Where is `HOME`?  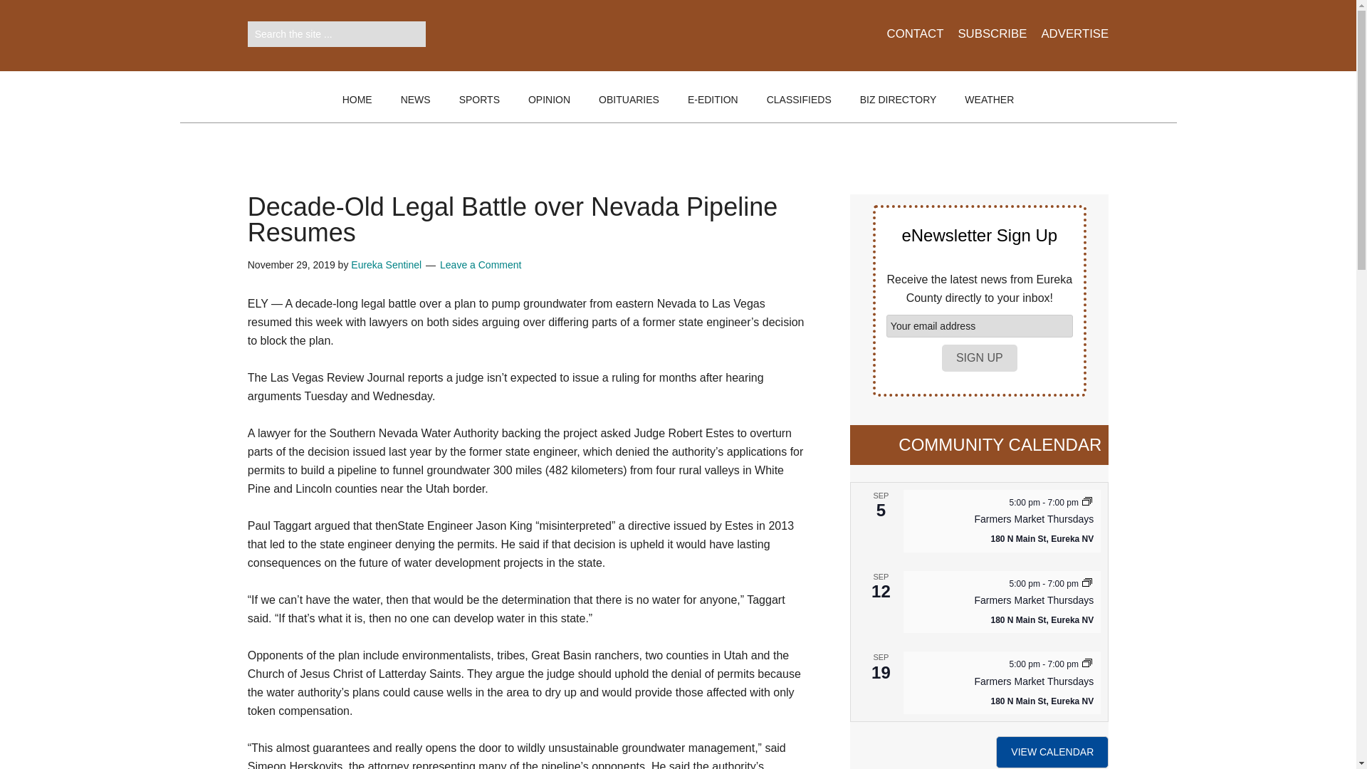
HOME is located at coordinates (357, 100).